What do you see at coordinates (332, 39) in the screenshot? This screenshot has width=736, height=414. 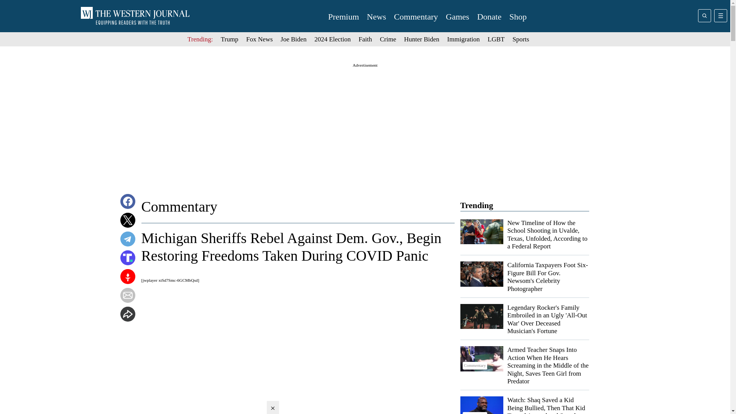 I see `2024 Election` at bounding box center [332, 39].